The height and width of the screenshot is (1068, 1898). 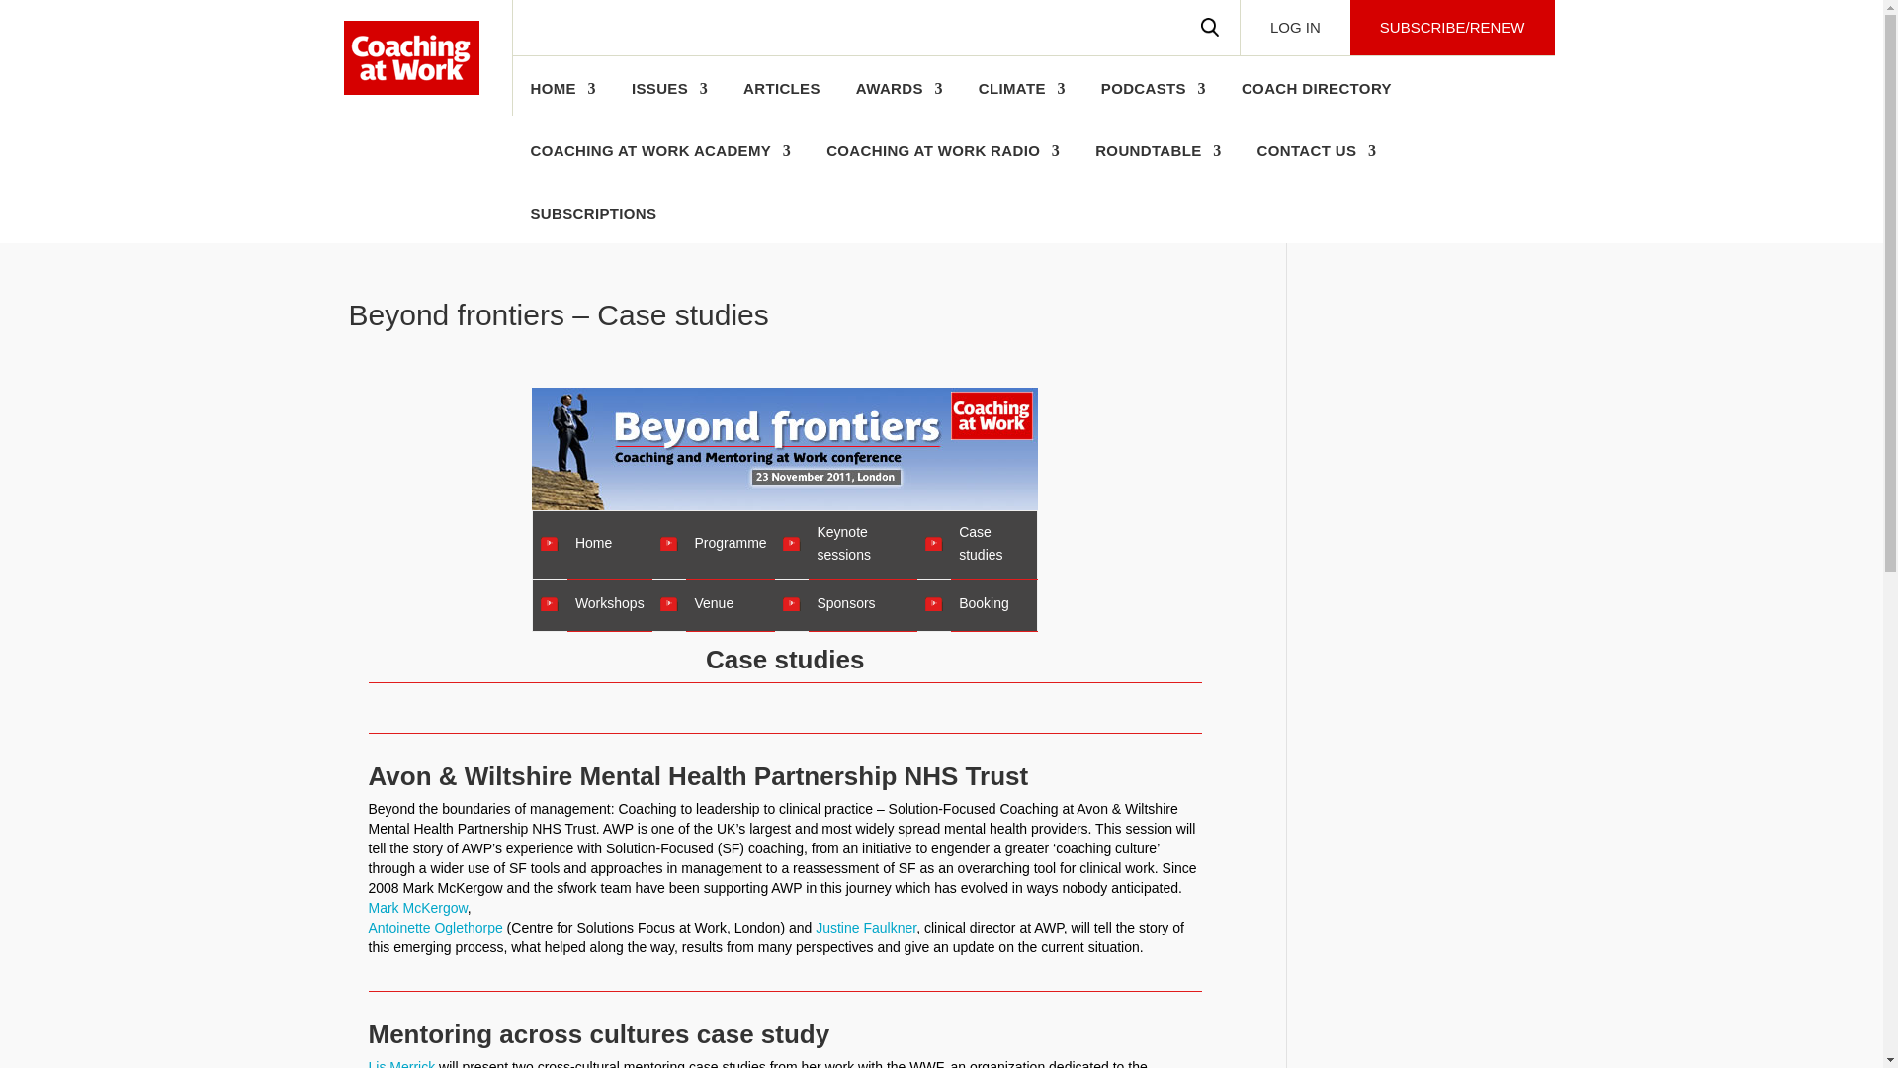 What do you see at coordinates (1210, 28) in the screenshot?
I see `SEARCH` at bounding box center [1210, 28].